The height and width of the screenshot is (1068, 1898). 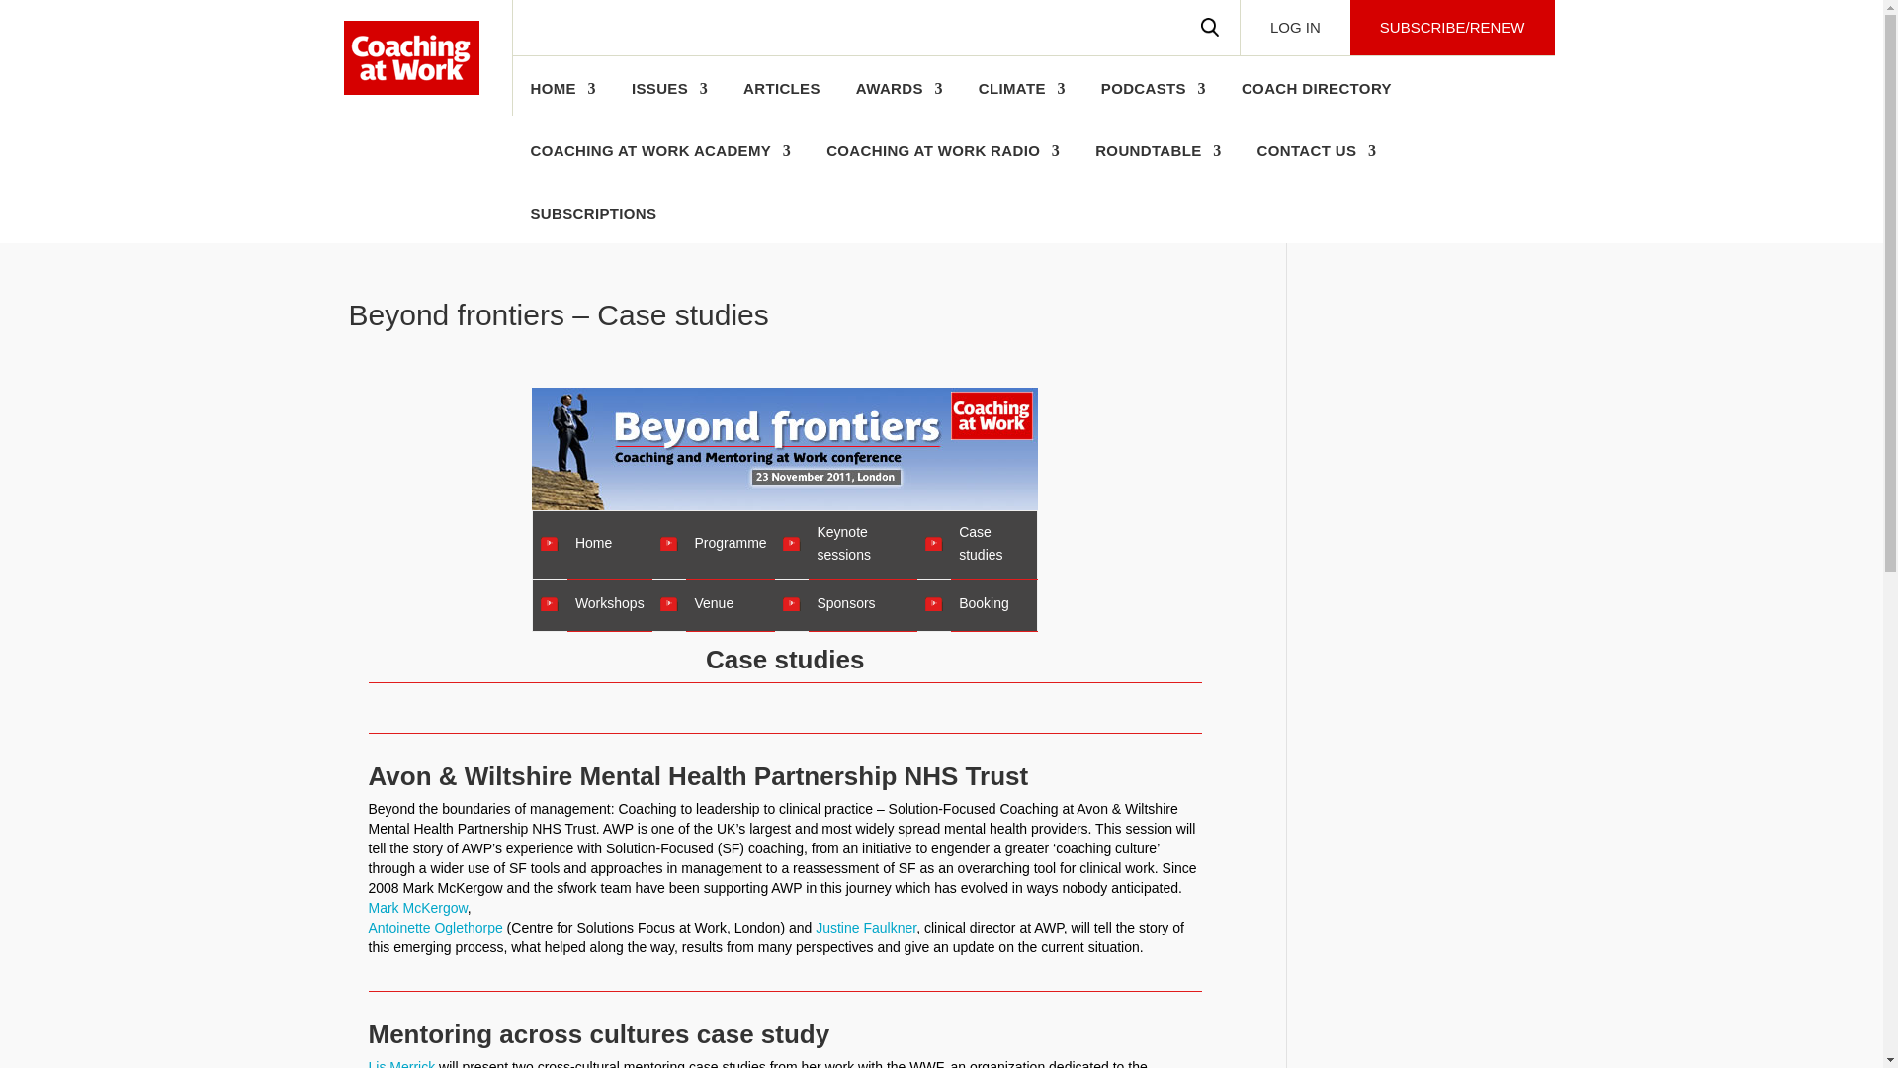 What do you see at coordinates (1210, 28) in the screenshot?
I see `SEARCH` at bounding box center [1210, 28].